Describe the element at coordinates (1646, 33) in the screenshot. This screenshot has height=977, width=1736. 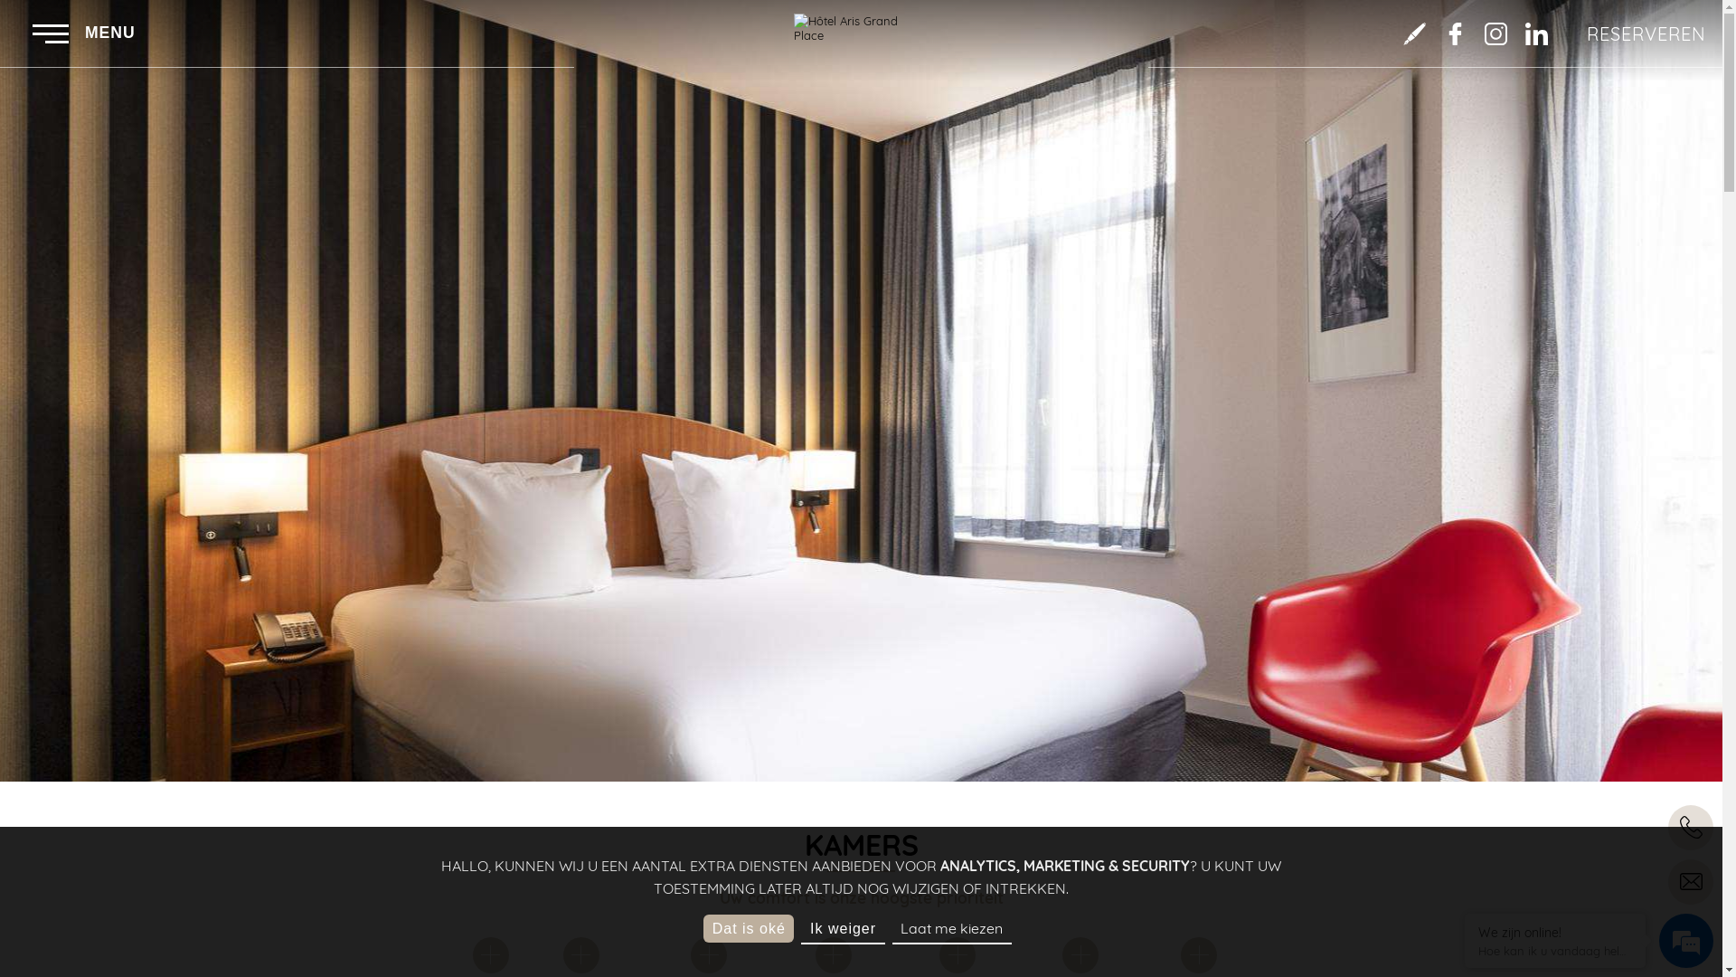
I see `RESERVEREN` at that location.